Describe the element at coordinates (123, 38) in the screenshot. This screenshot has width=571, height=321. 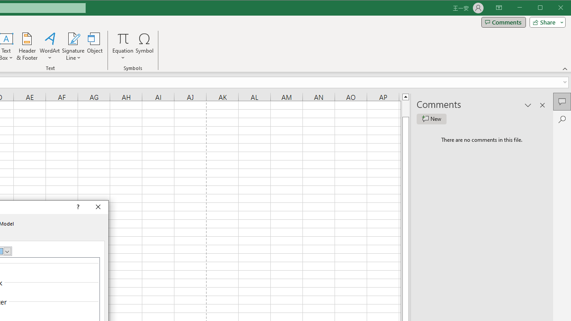
I see `Equation` at that location.